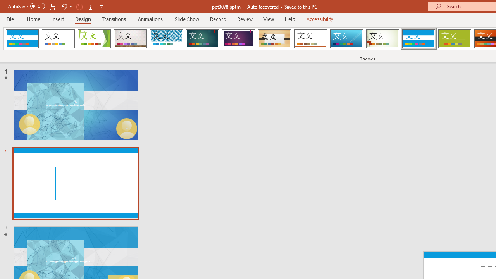  What do you see at coordinates (238, 39) in the screenshot?
I see `Ion Boardroom` at bounding box center [238, 39].